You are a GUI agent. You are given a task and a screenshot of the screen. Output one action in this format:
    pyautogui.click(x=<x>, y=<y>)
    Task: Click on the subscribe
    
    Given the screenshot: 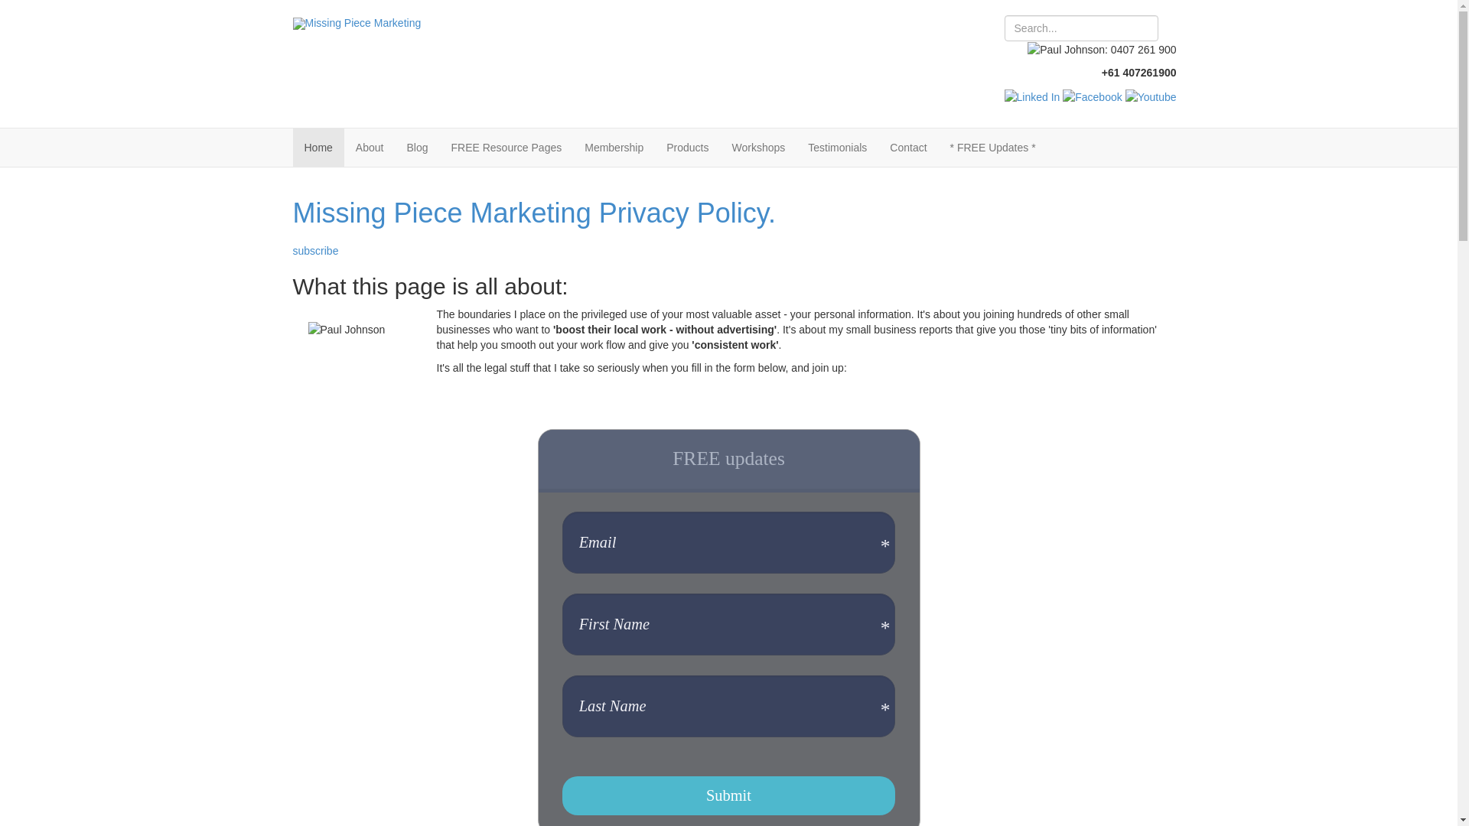 What is the action you would take?
    pyautogui.click(x=315, y=251)
    